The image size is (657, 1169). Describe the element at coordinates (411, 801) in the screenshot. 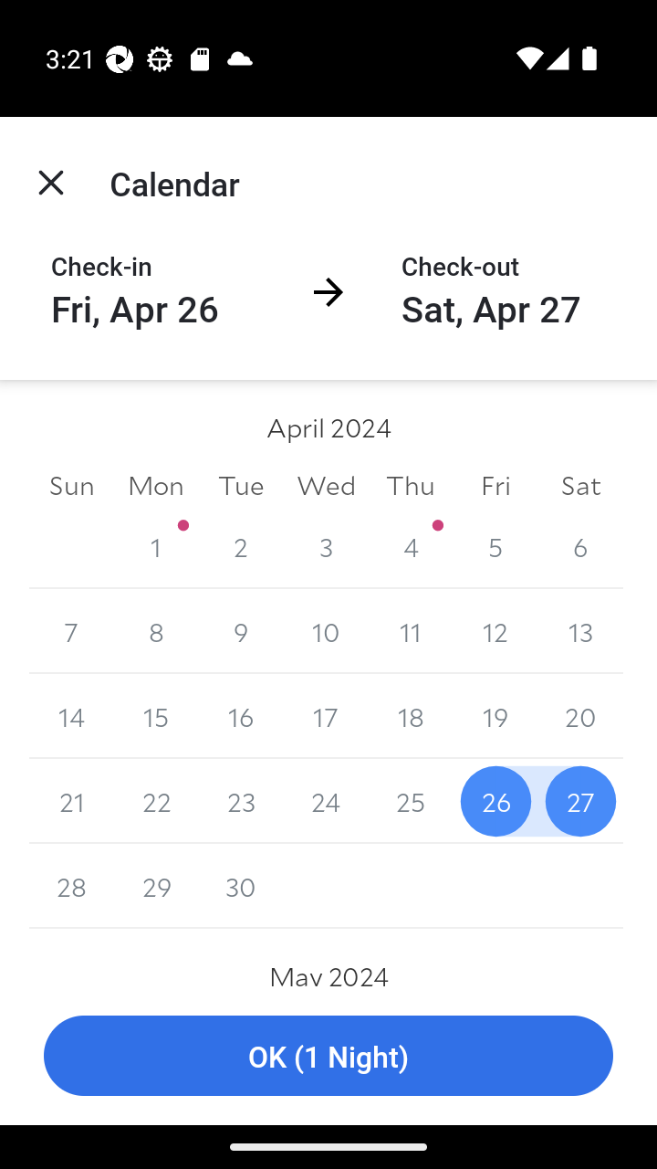

I see `25 25 April 2024` at that location.